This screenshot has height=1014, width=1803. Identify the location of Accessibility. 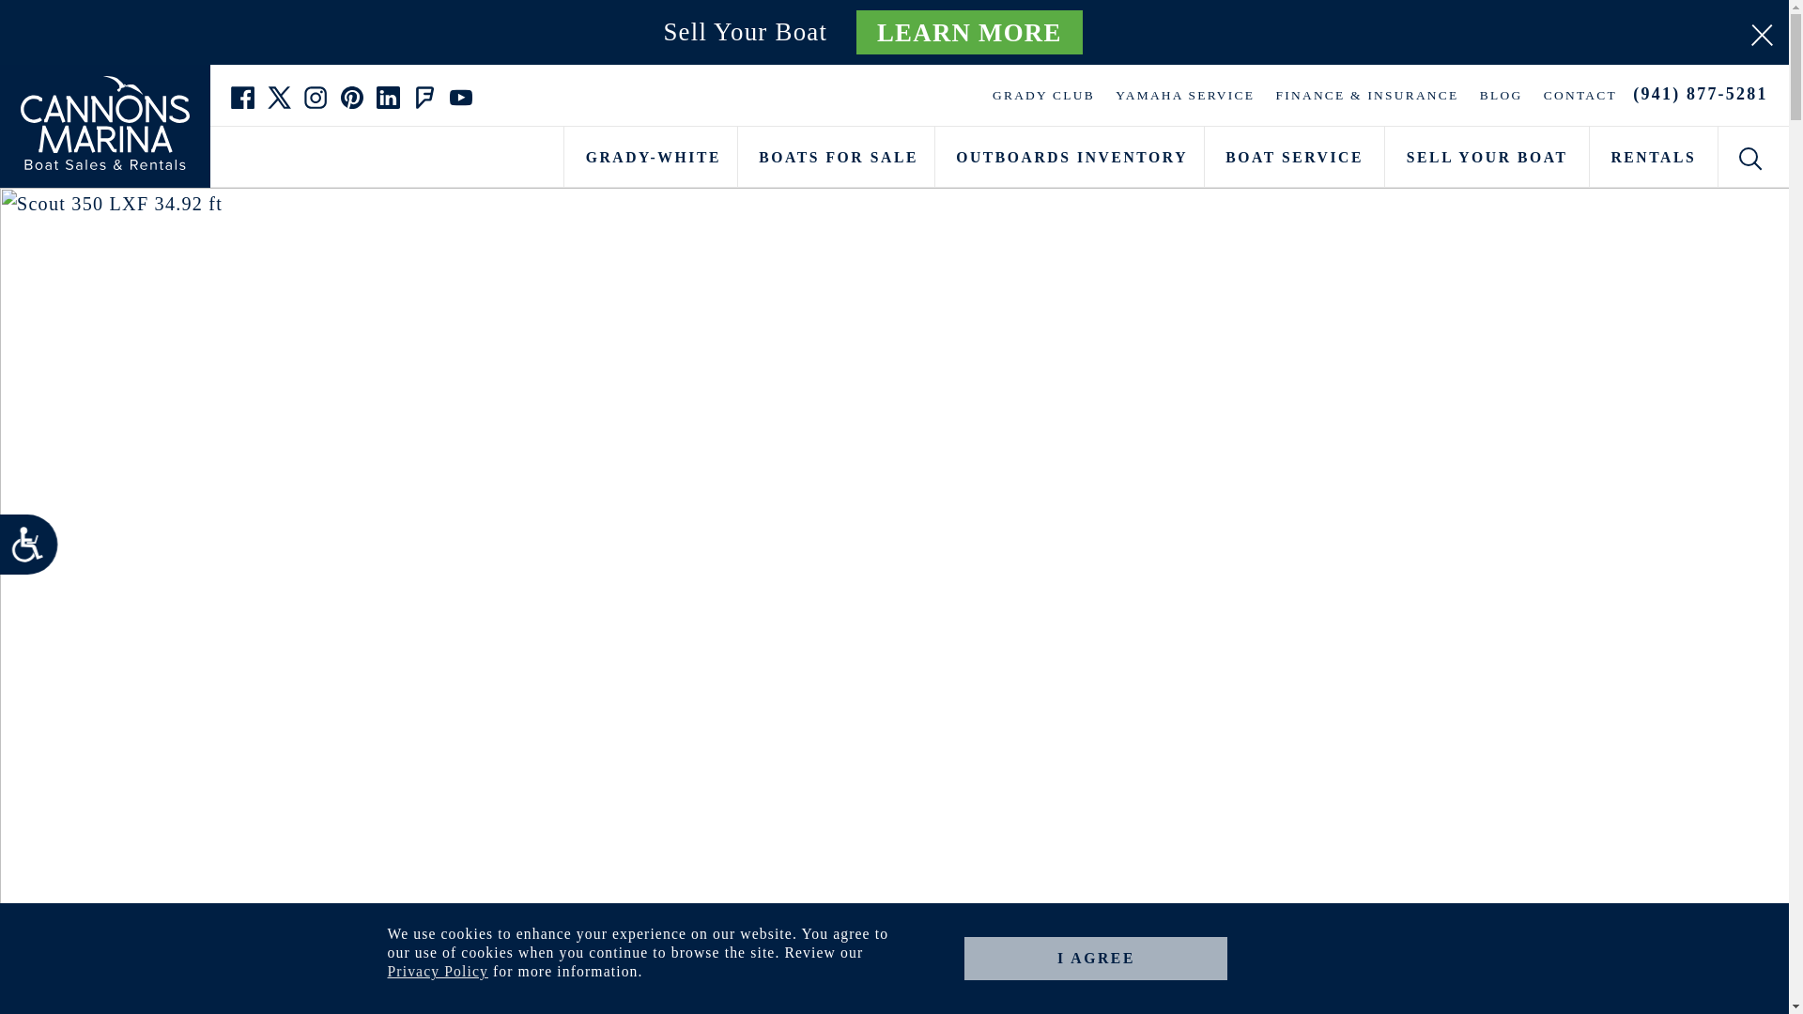
(36, 551).